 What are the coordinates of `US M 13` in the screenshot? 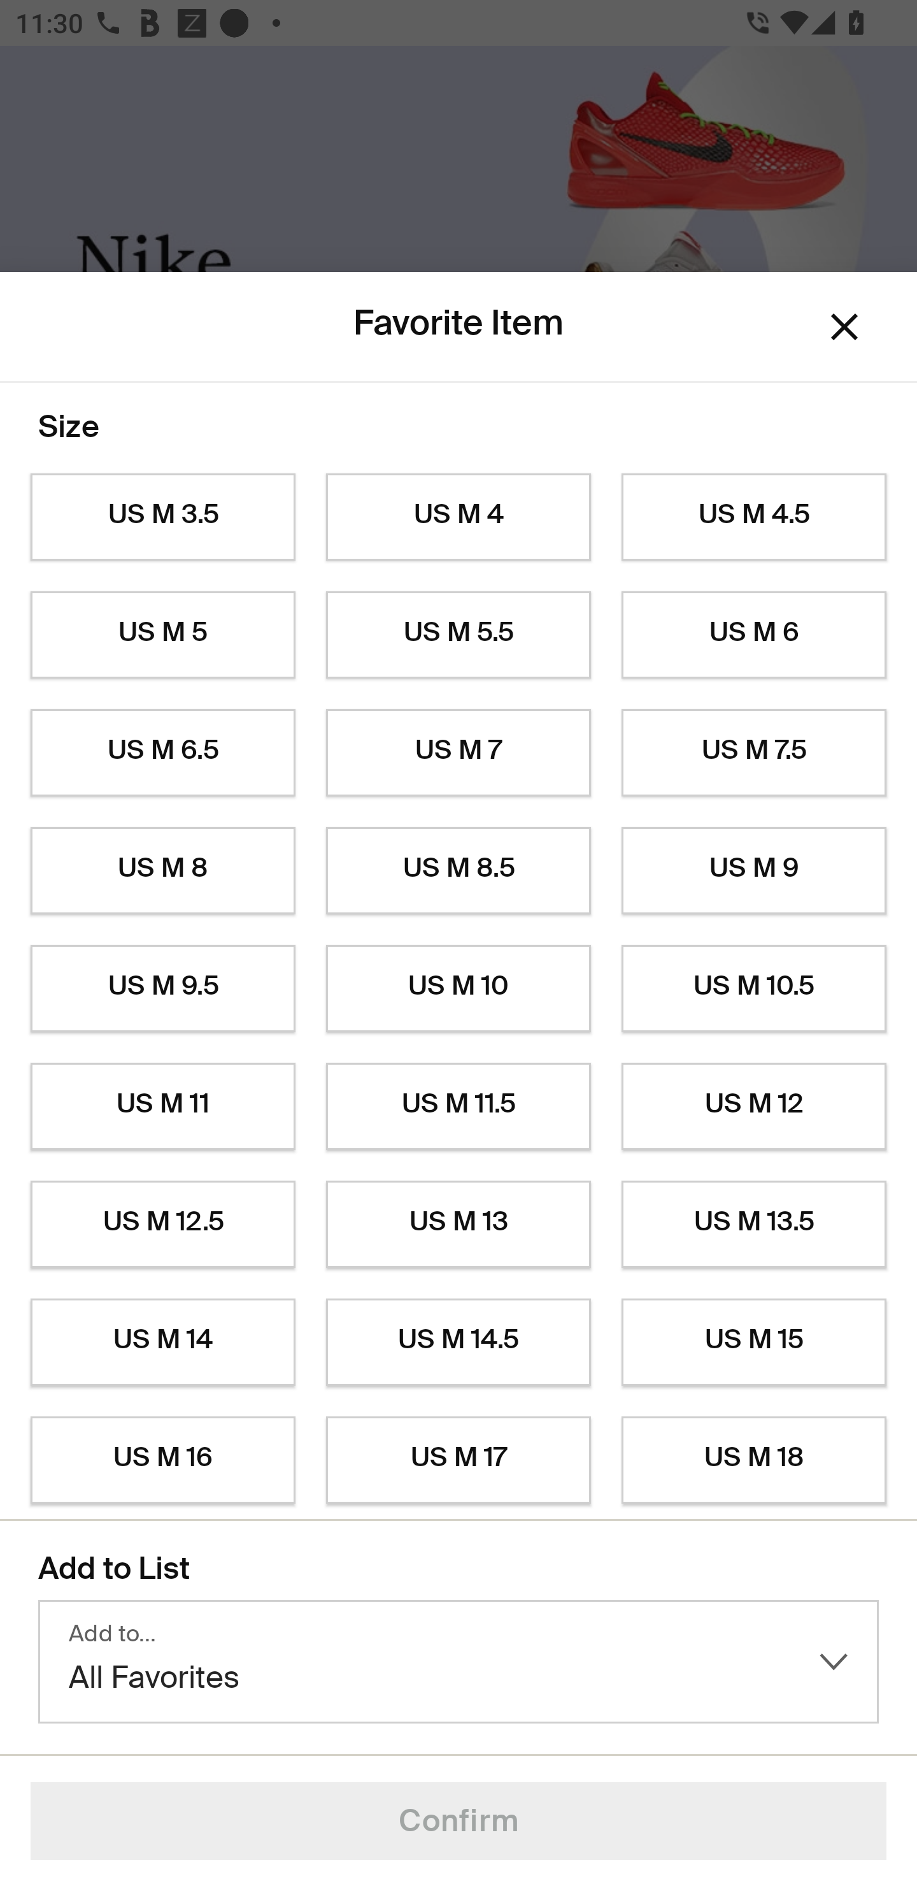 It's located at (458, 1225).